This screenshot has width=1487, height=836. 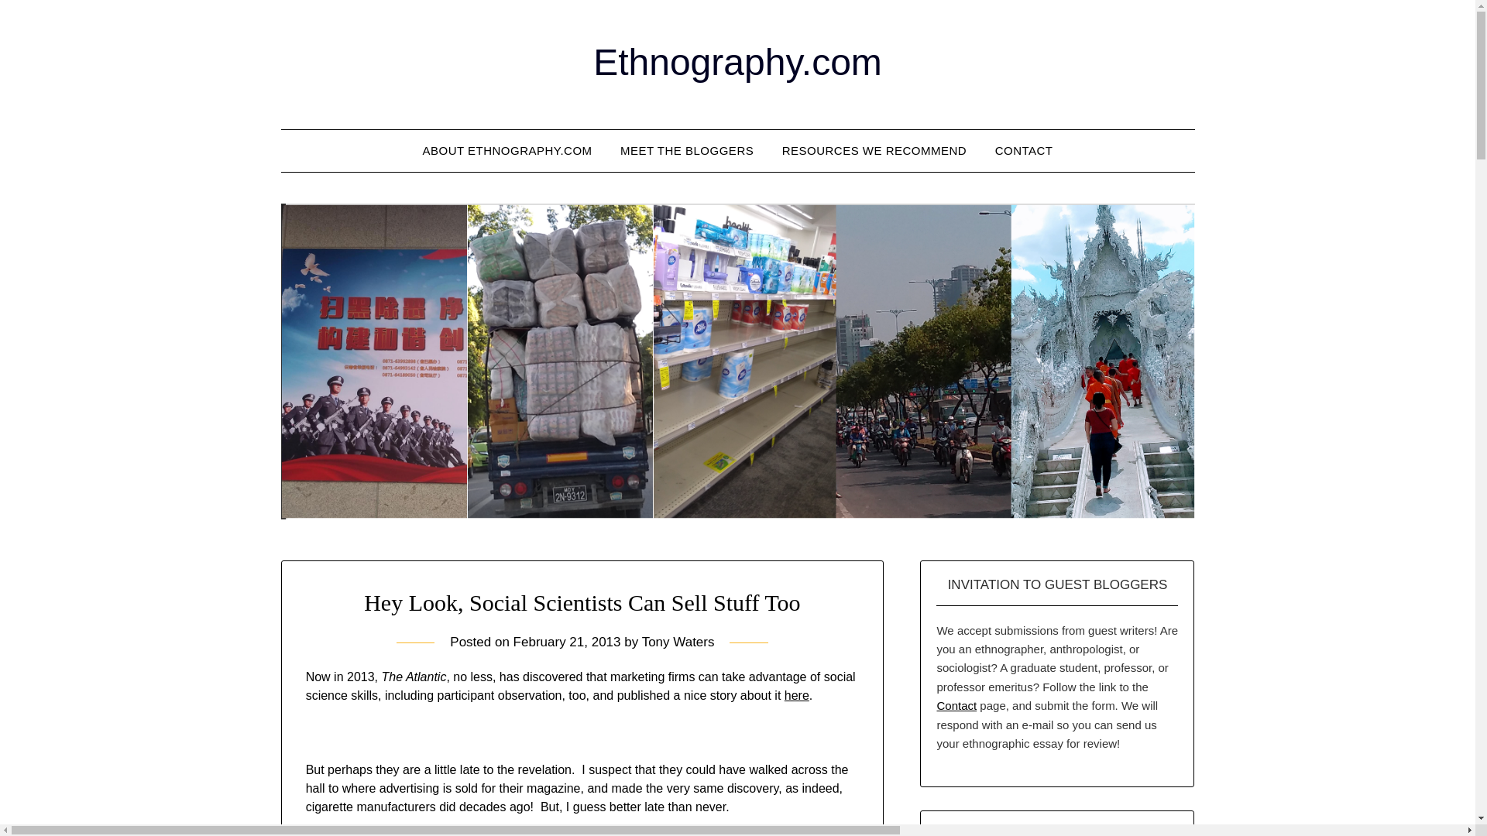 I want to click on MEET THE BLOGGERS, so click(x=686, y=151).